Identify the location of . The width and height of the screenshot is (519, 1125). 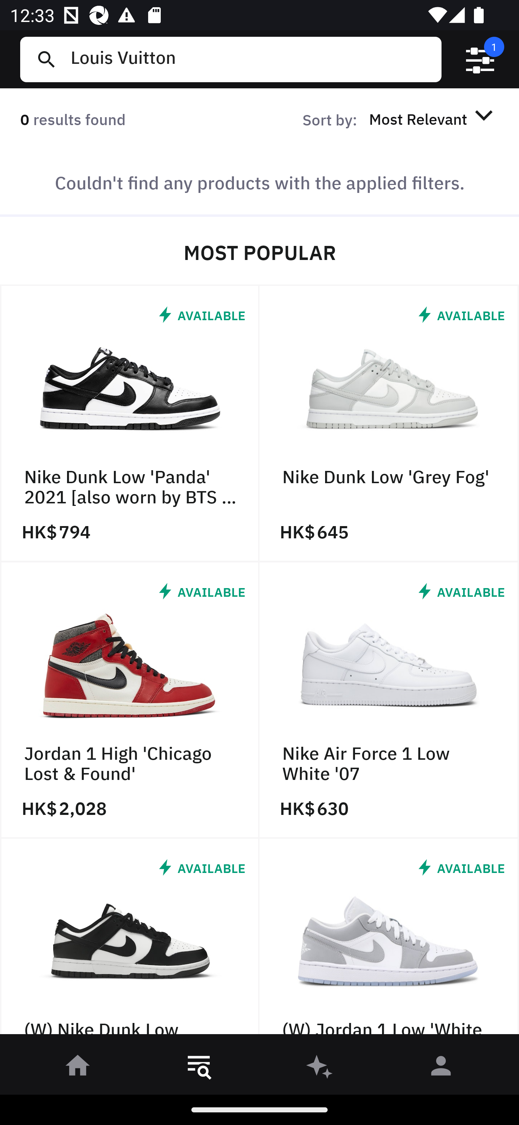
(480, 59).